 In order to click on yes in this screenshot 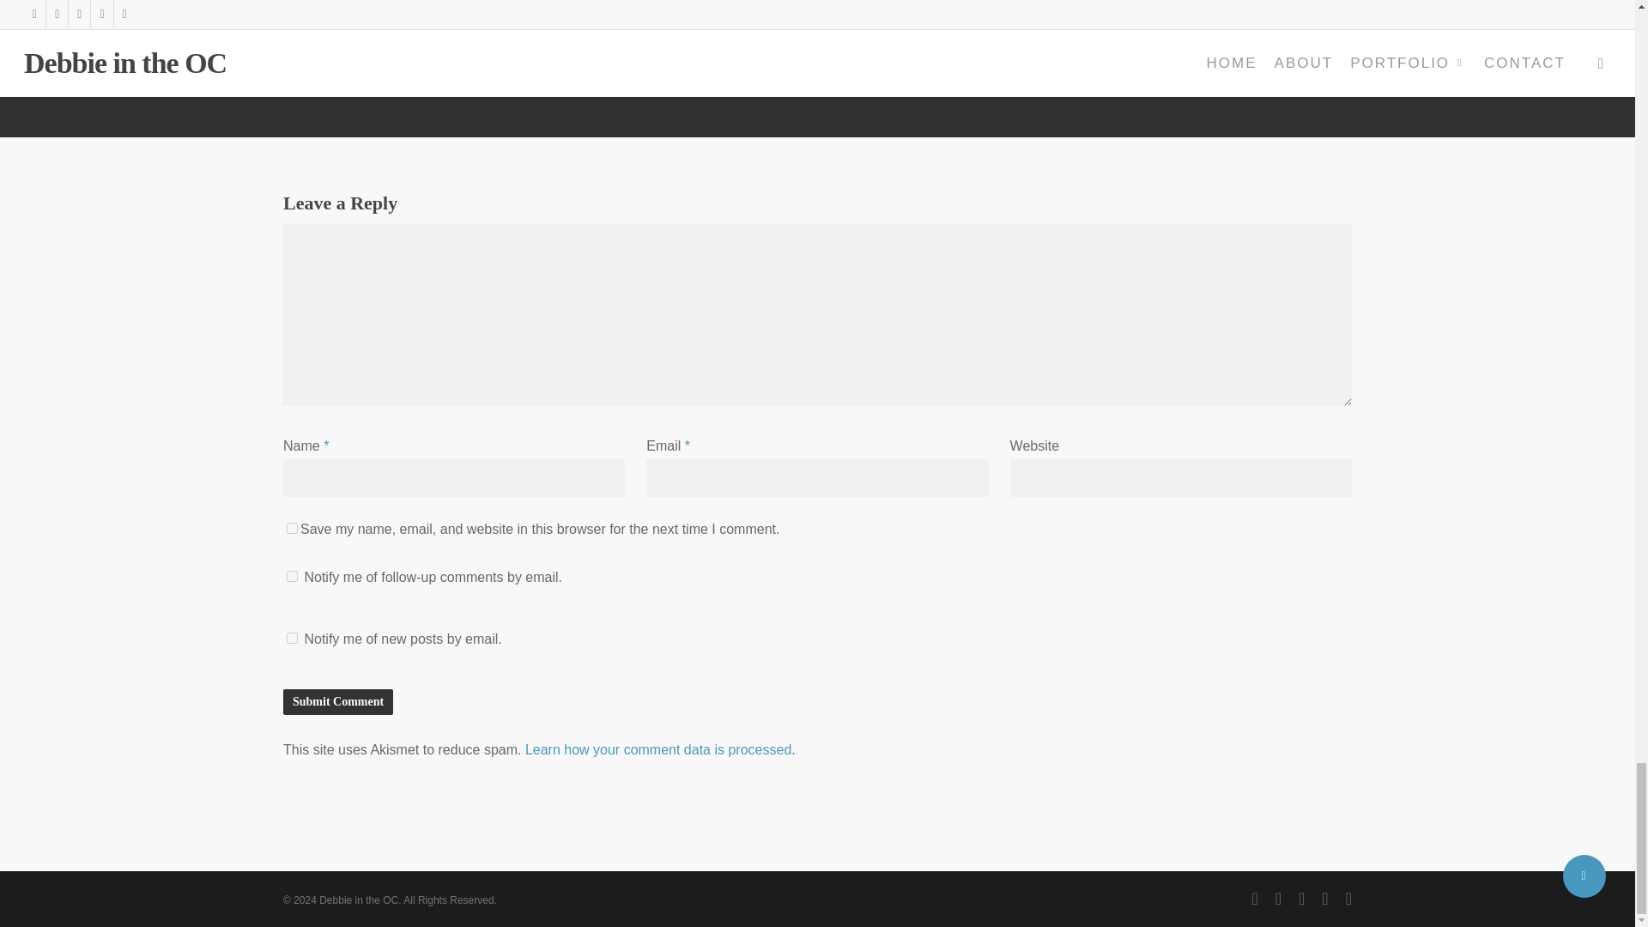, I will do `click(292, 529)`.